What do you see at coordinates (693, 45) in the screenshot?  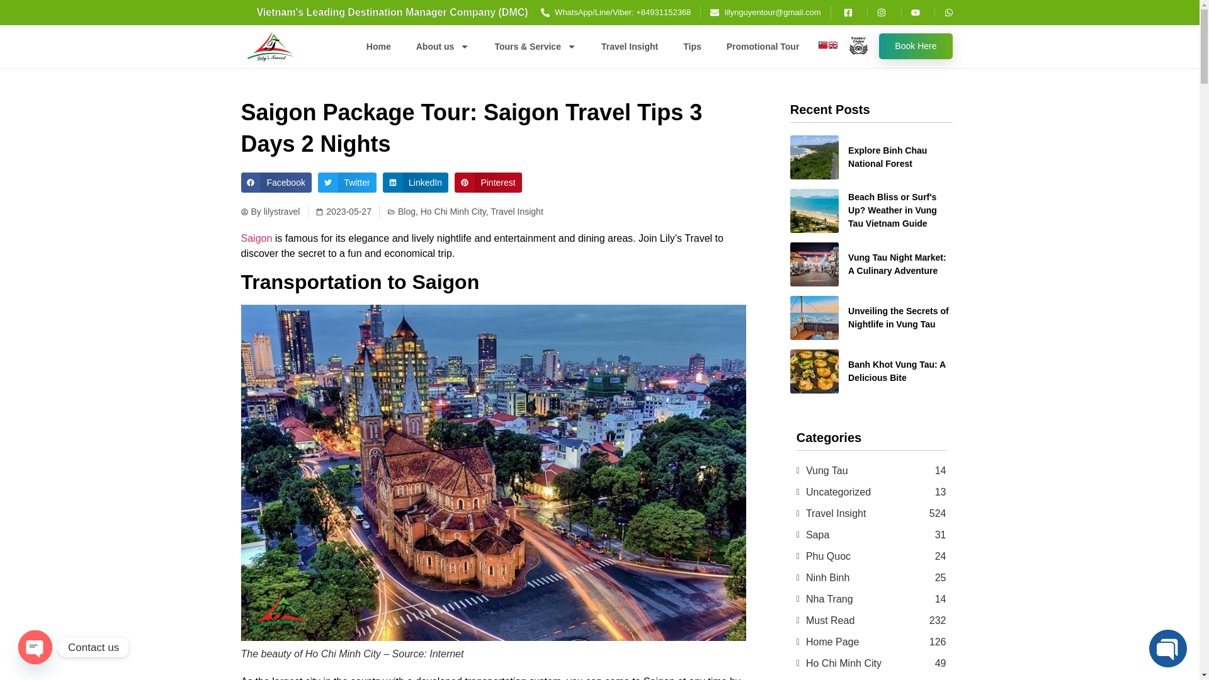 I see `Tips` at bounding box center [693, 45].